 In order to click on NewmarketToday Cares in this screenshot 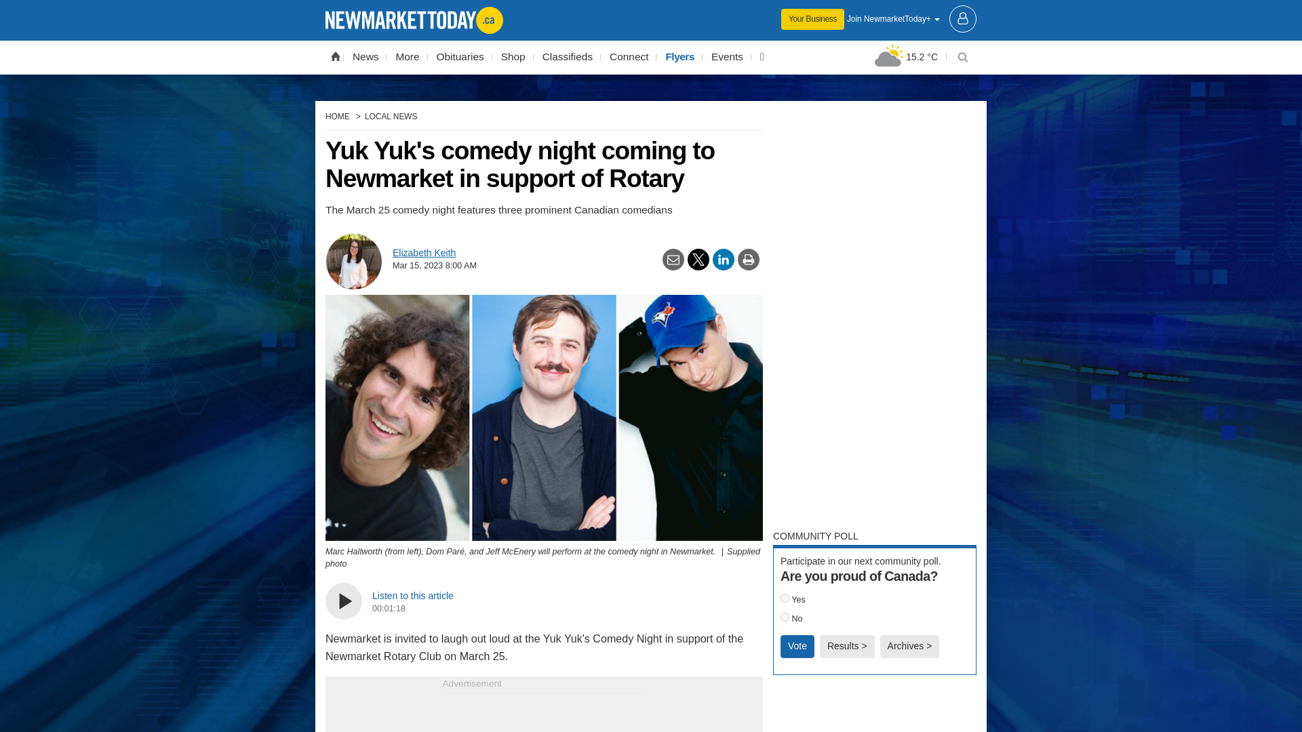, I will do `click(762, 57)`.